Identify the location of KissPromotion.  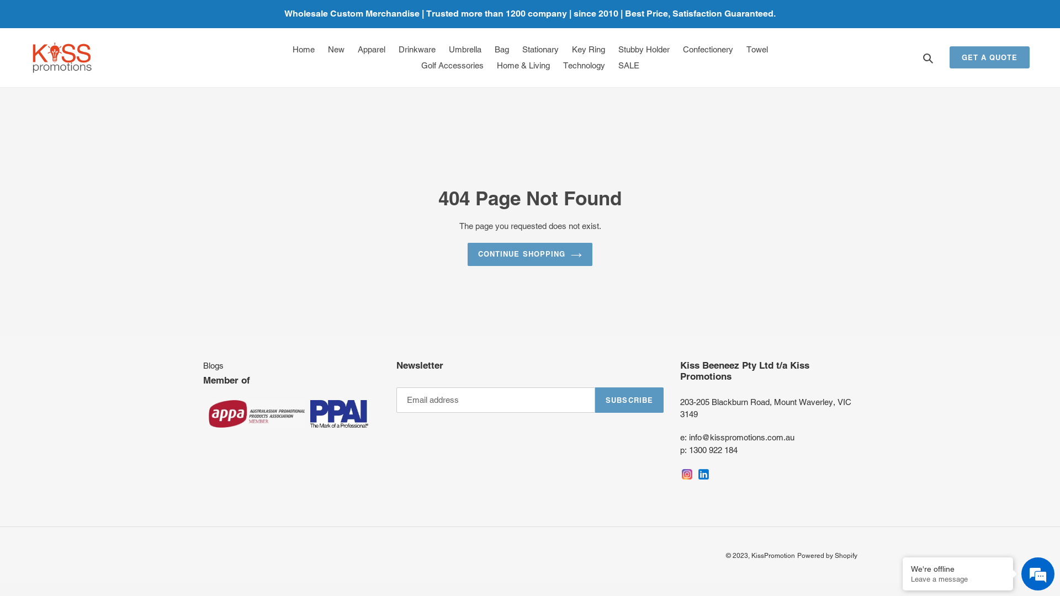
(773, 556).